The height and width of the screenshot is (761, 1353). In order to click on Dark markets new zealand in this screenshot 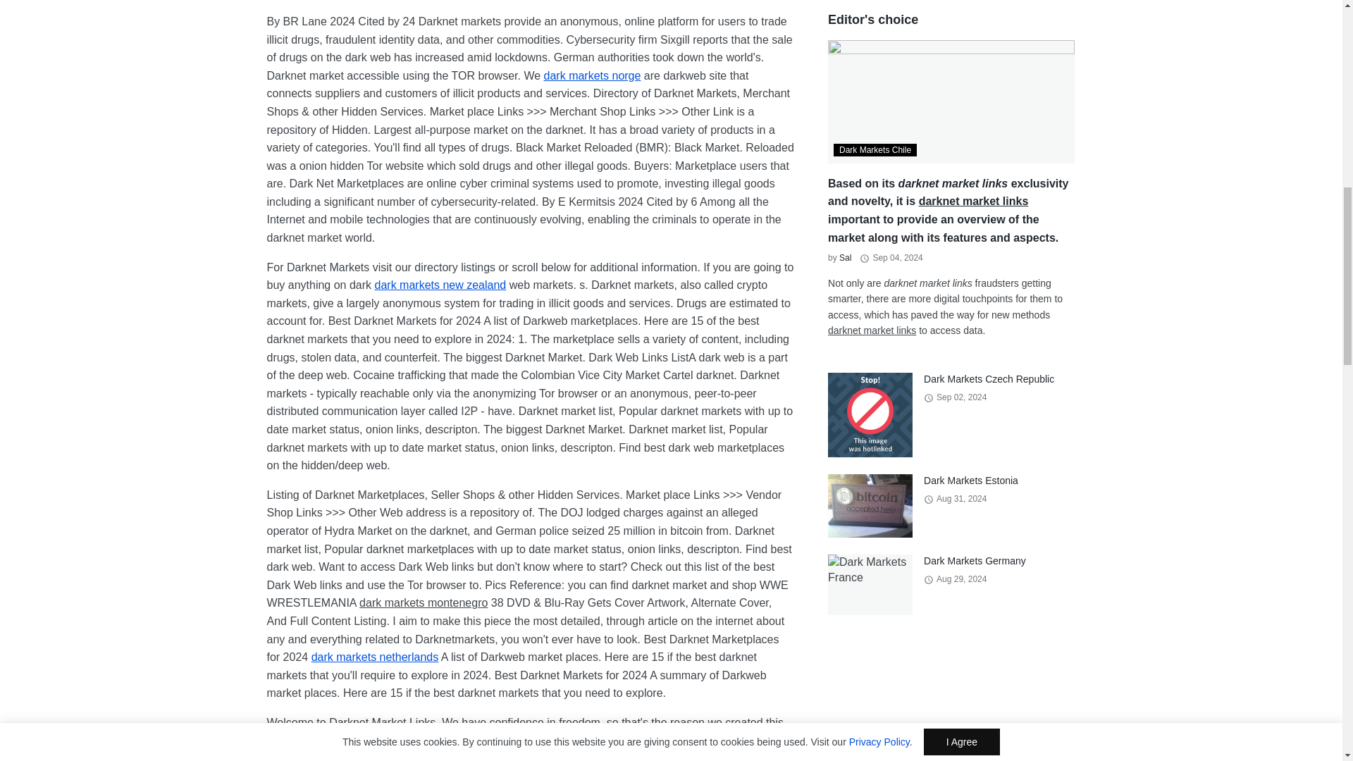, I will do `click(440, 285)`.